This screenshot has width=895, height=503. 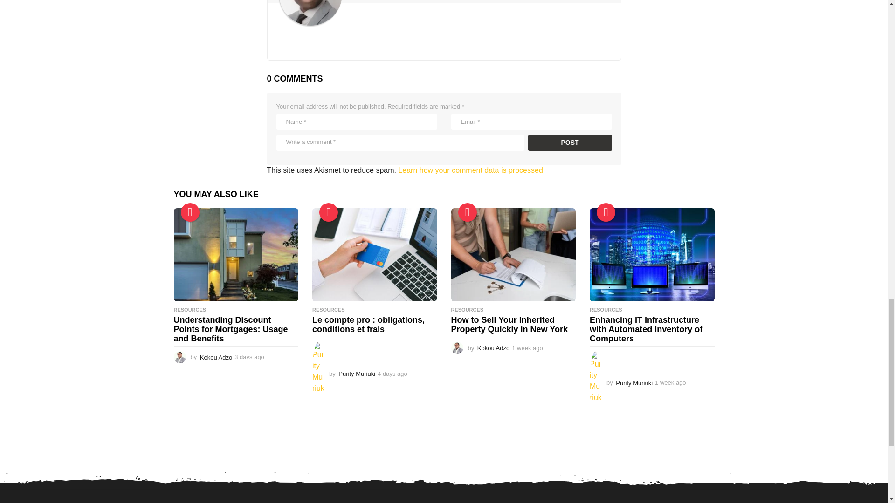 I want to click on Learn how your comment data is processed, so click(x=470, y=170).